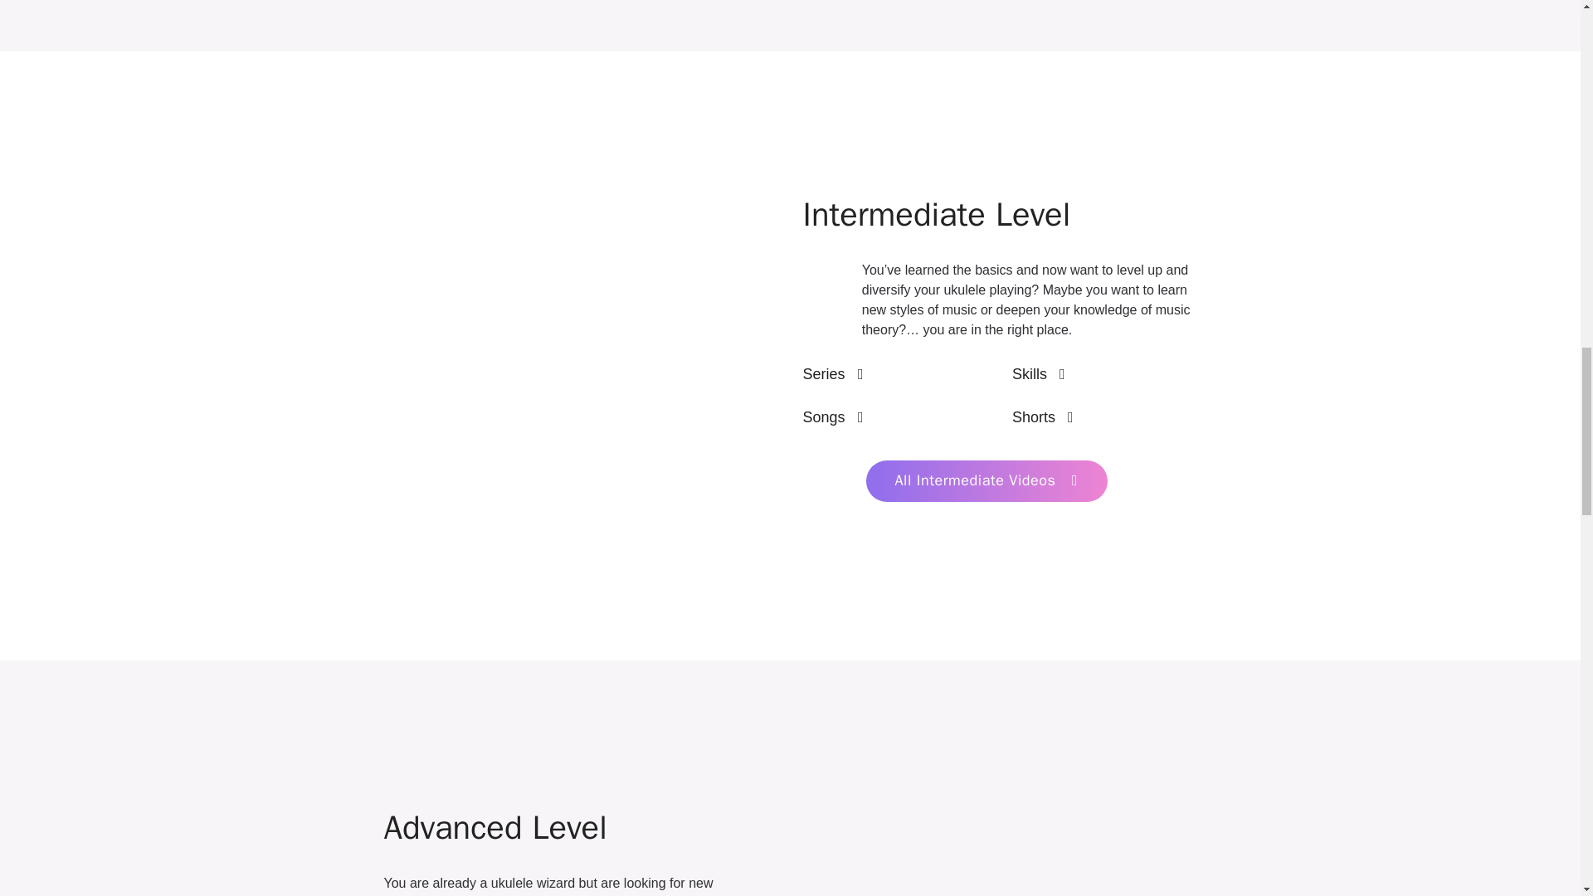  Describe the element at coordinates (986, 481) in the screenshot. I see `All Intermediate Videos` at that location.